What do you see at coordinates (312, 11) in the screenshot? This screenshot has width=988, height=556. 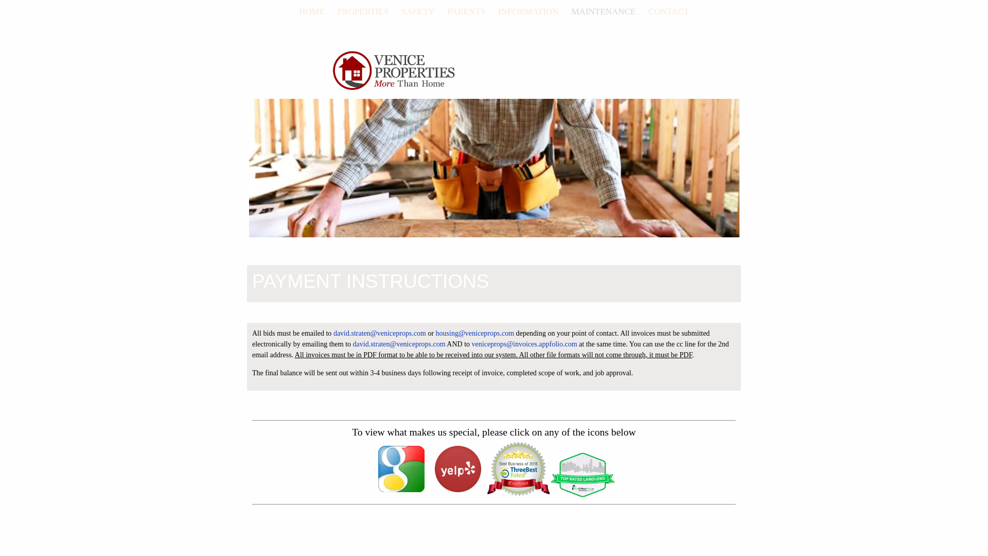 I see `HOME` at bounding box center [312, 11].